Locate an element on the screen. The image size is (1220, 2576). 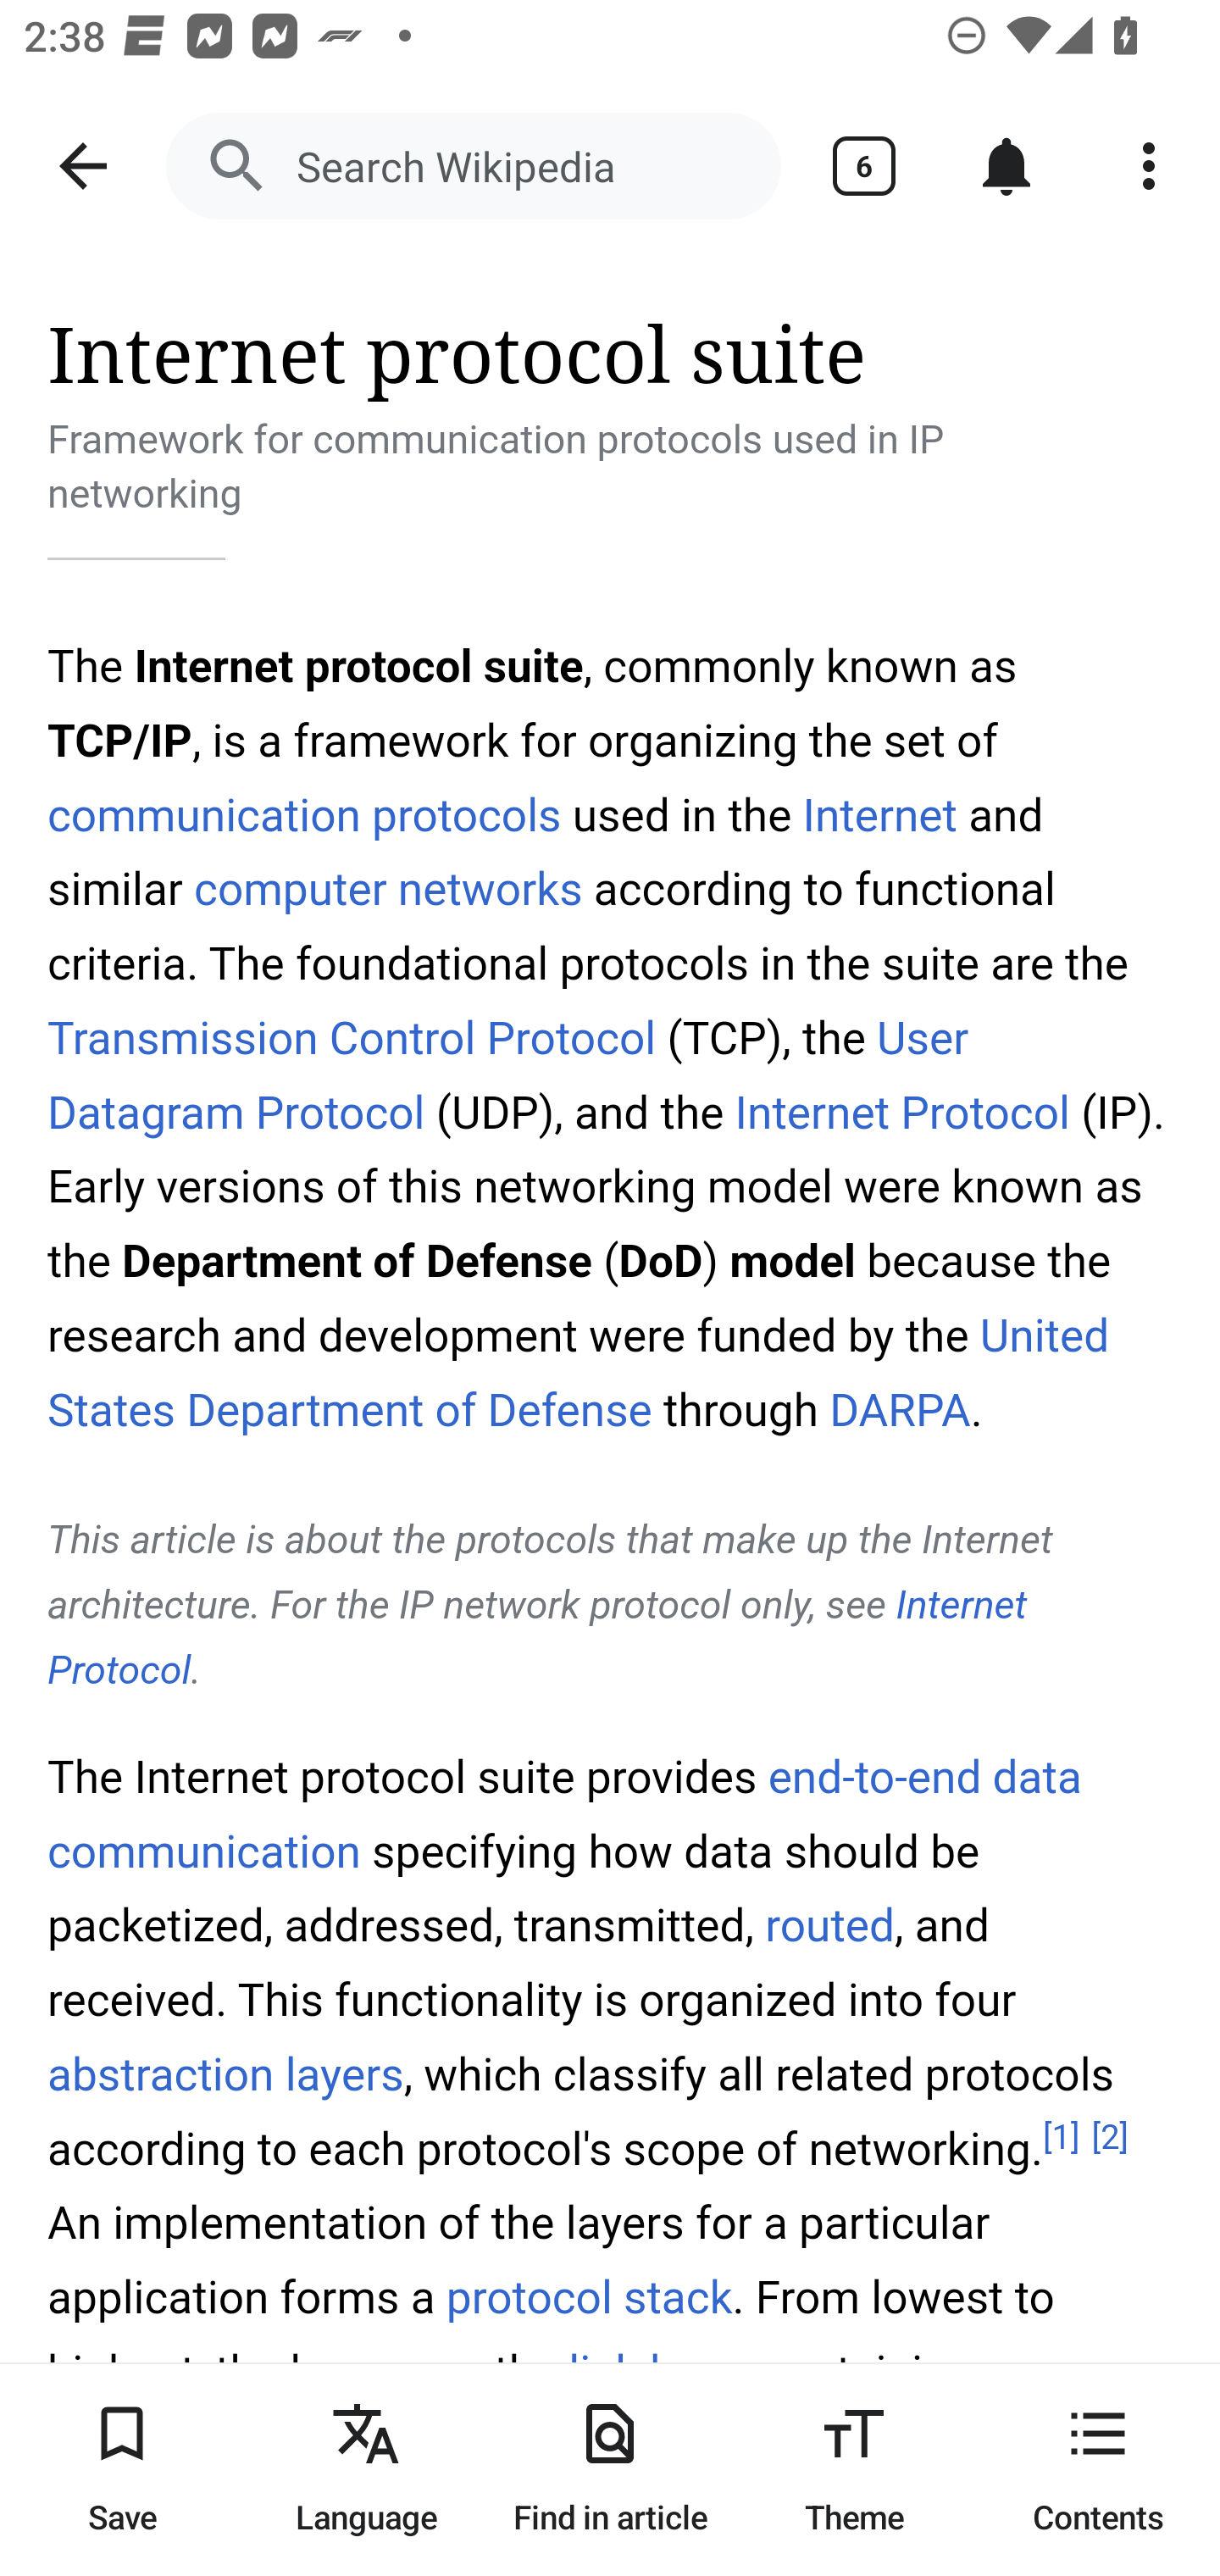
protocol stack is located at coordinates (590, 2300).